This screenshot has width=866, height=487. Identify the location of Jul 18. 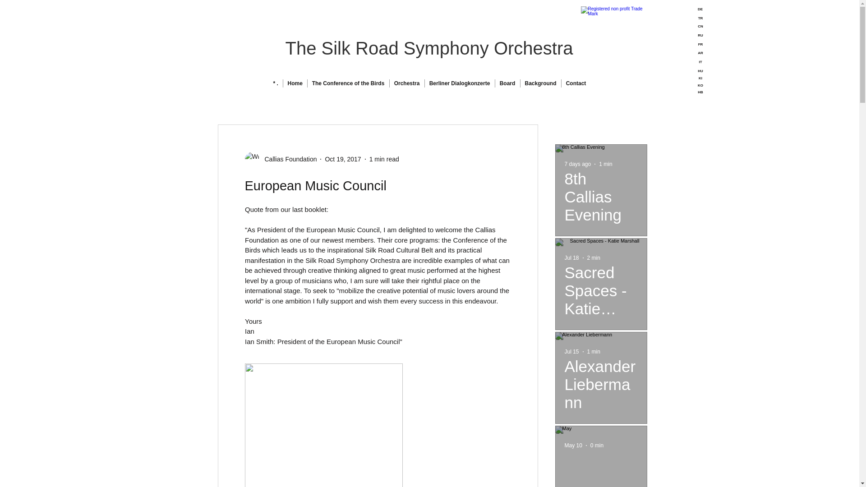
(572, 257).